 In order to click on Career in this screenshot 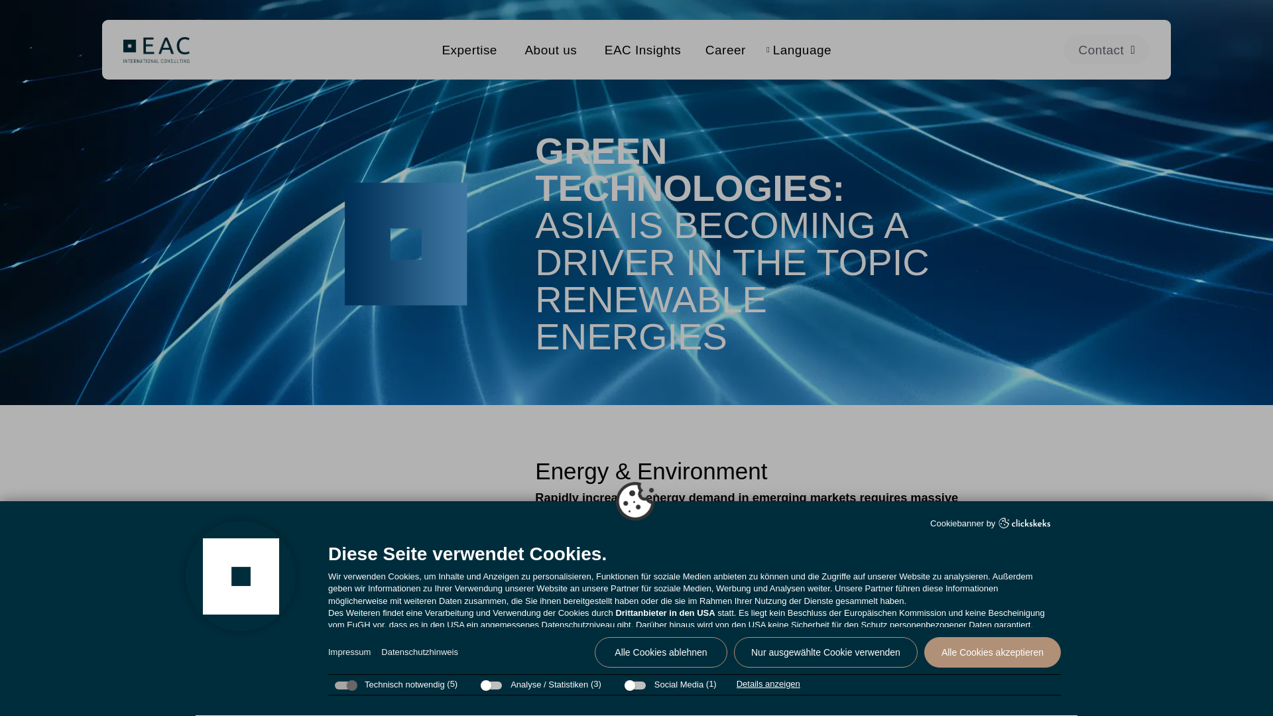, I will do `click(735, 50)`.